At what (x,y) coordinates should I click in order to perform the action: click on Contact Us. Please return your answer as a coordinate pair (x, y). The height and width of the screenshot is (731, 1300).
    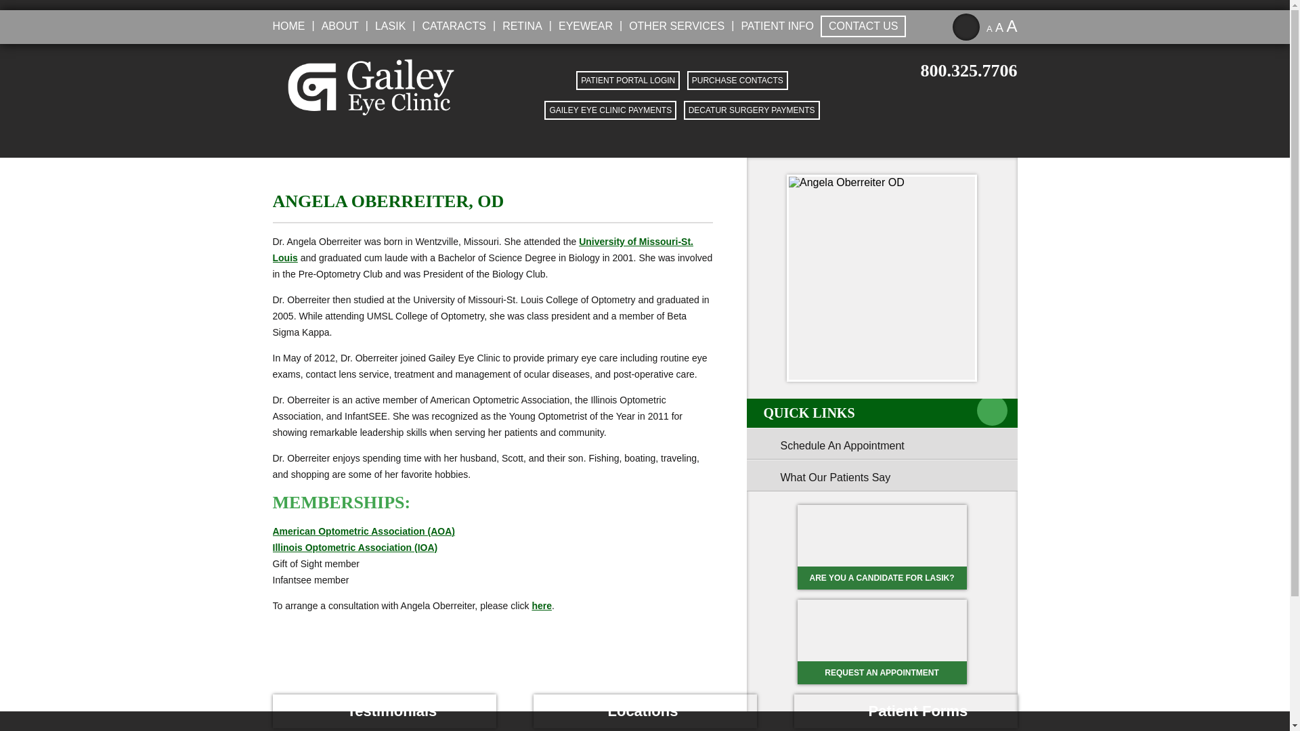
    Looking at the image, I should click on (542, 605).